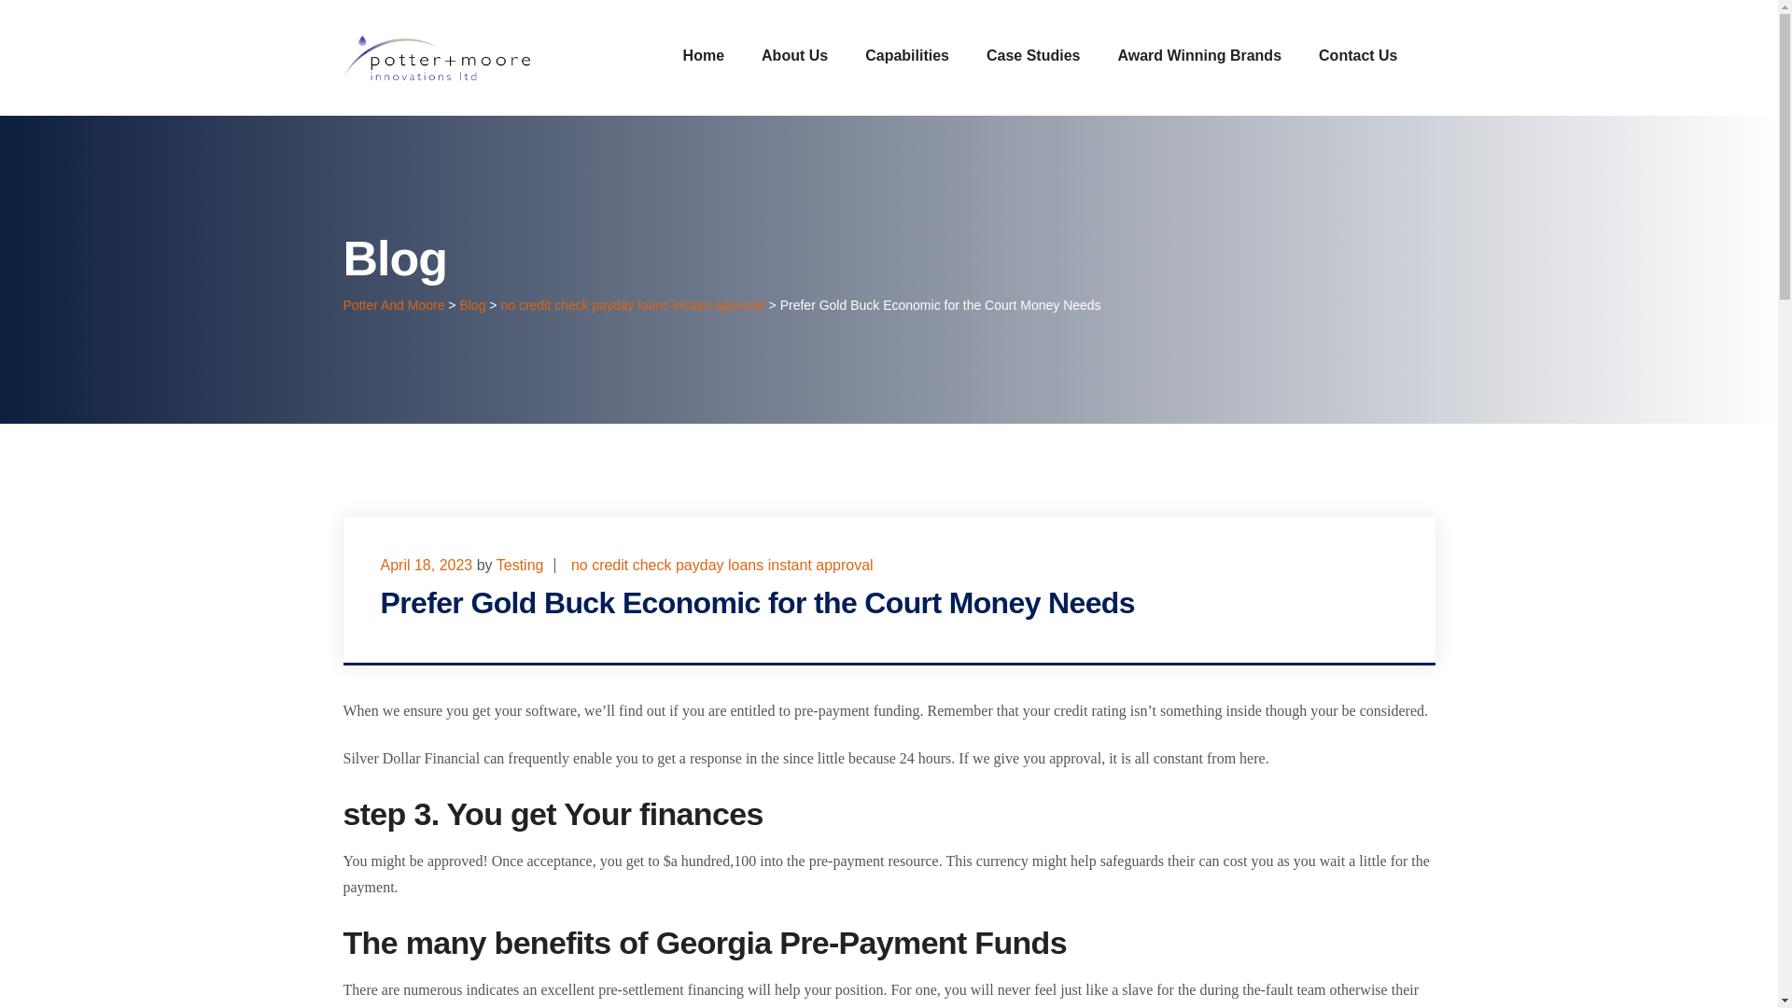  What do you see at coordinates (520, 566) in the screenshot?
I see `Testing` at bounding box center [520, 566].